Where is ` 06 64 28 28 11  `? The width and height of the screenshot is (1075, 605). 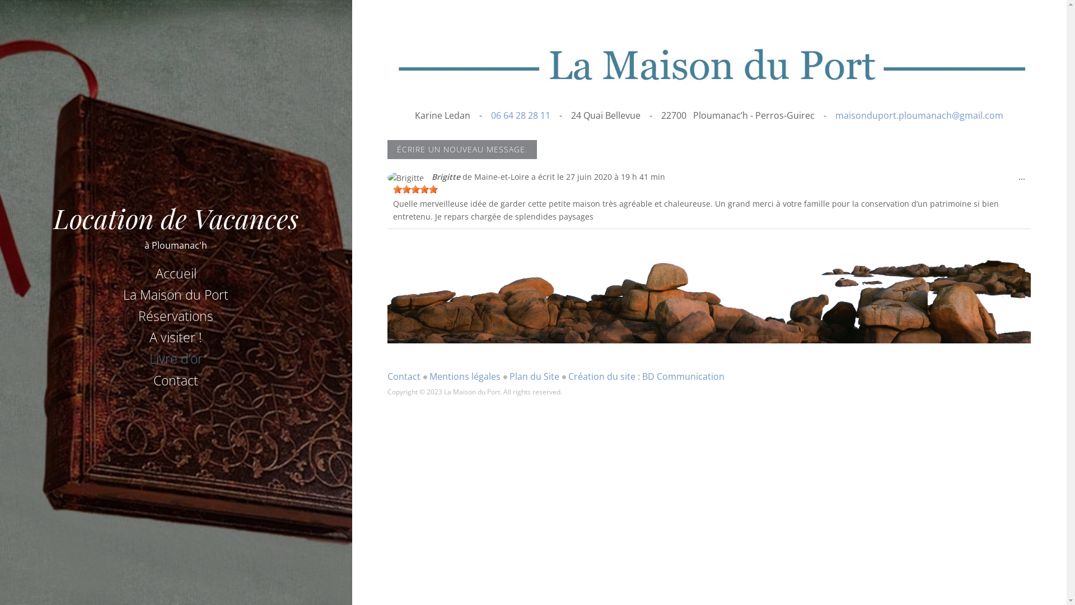
 06 64 28 28 11   is located at coordinates (522, 115).